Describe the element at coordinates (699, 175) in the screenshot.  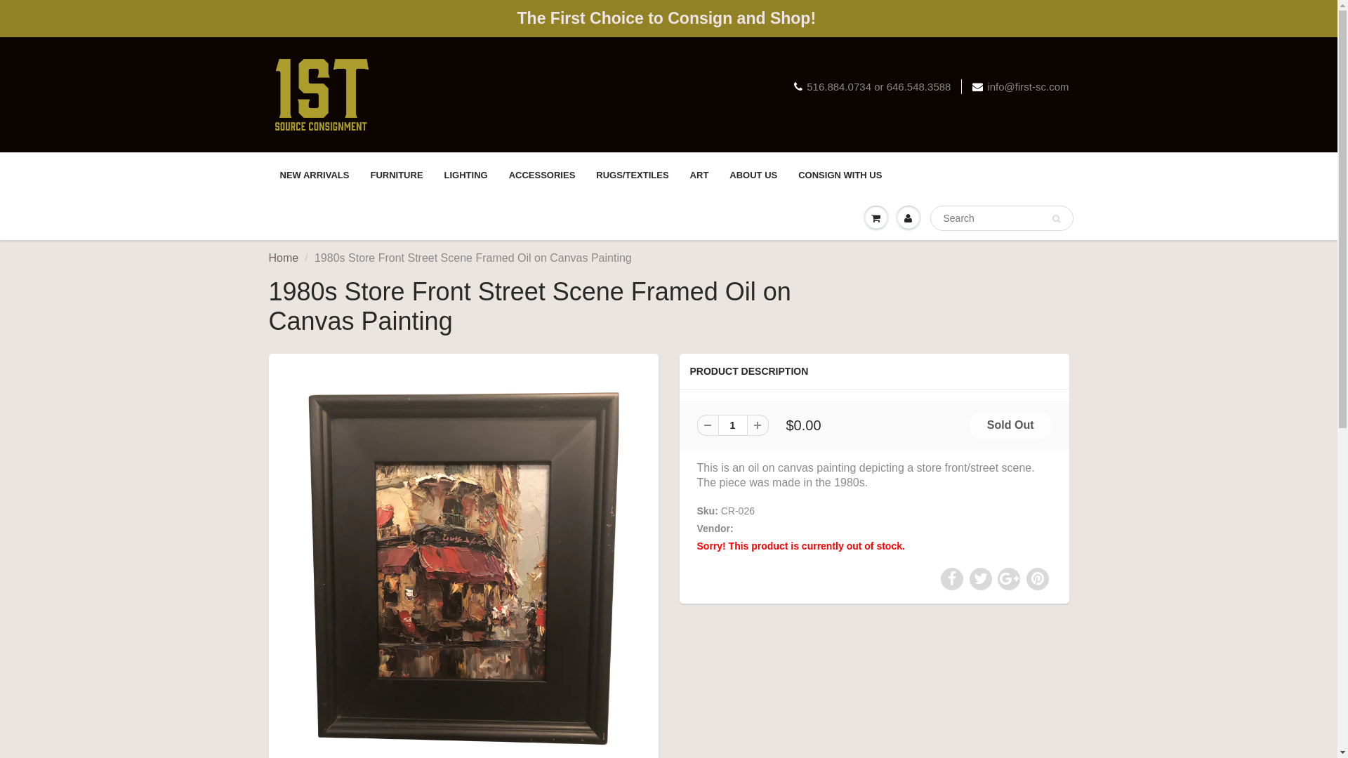
I see `ART` at that location.